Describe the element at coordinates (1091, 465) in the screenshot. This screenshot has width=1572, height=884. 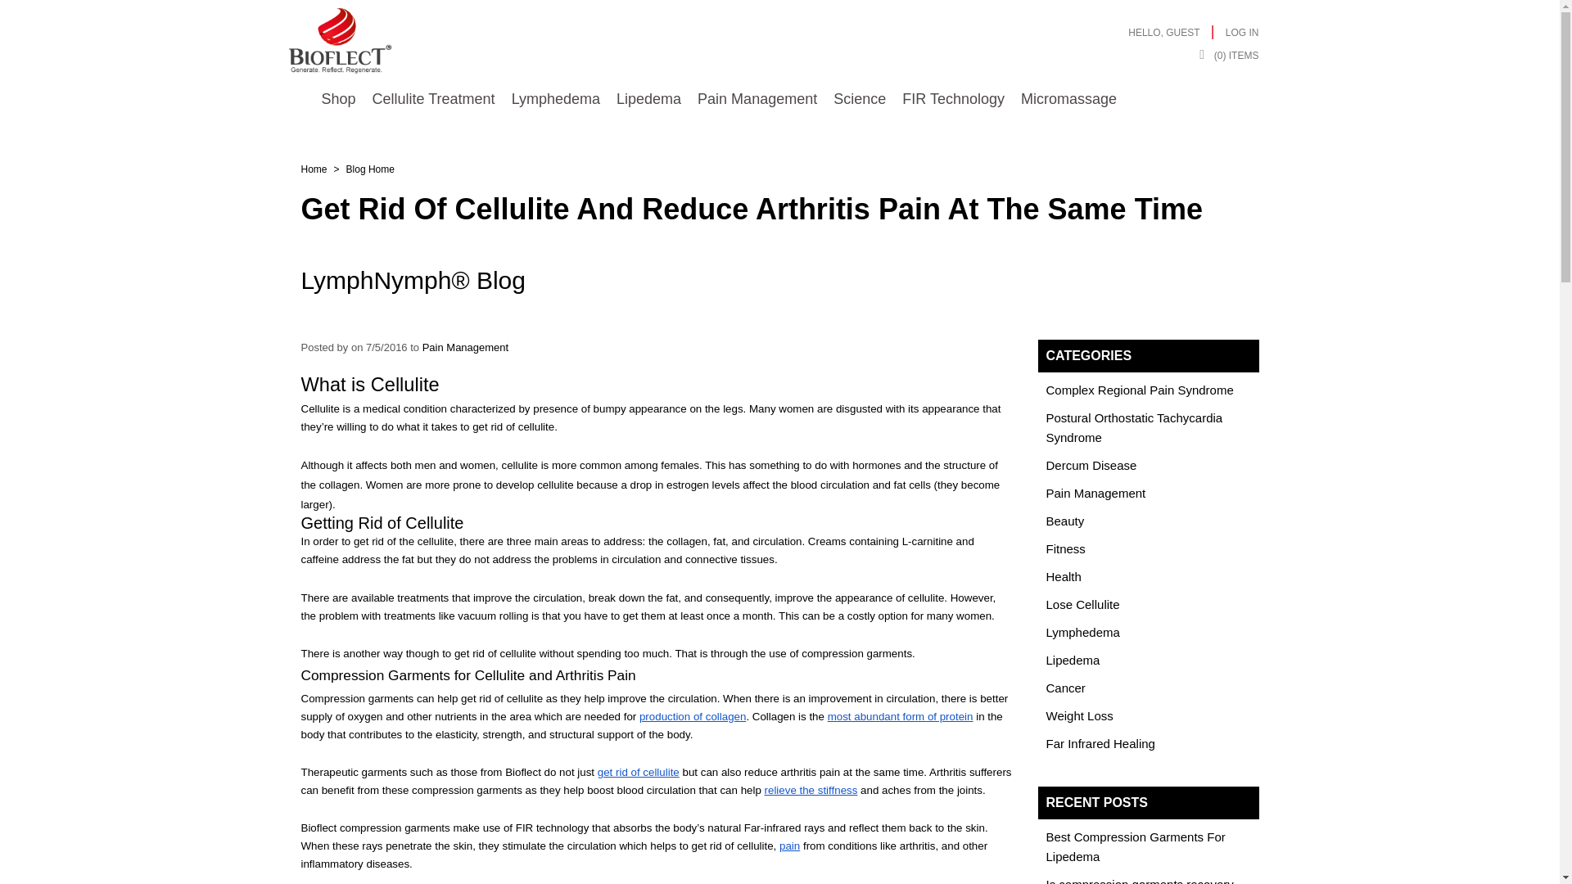
I see `Dercum Disease` at that location.